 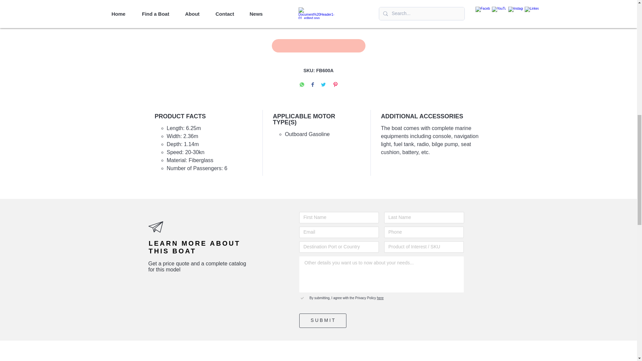 What do you see at coordinates (322, 321) in the screenshot?
I see `S U B M I T` at bounding box center [322, 321].